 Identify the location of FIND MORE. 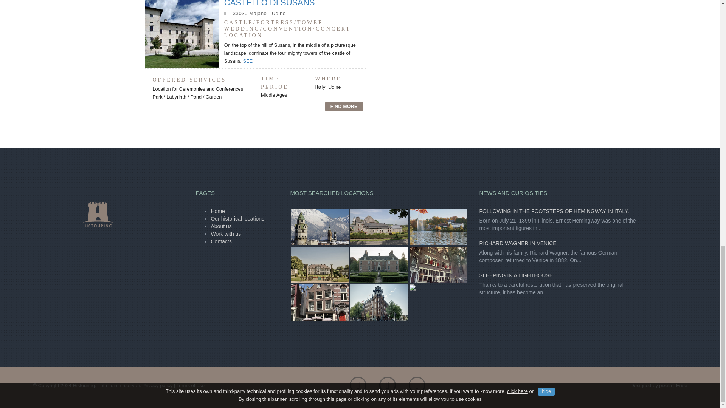
(344, 106).